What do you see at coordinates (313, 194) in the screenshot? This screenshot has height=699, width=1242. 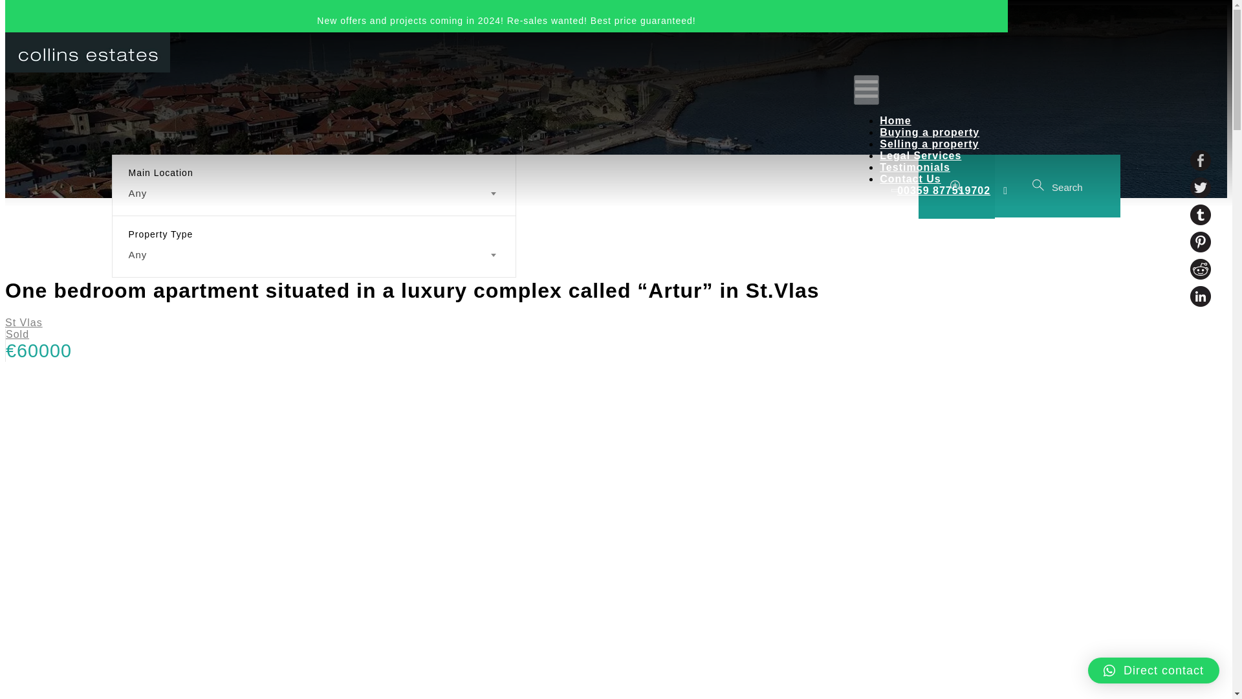 I see `Any` at bounding box center [313, 194].